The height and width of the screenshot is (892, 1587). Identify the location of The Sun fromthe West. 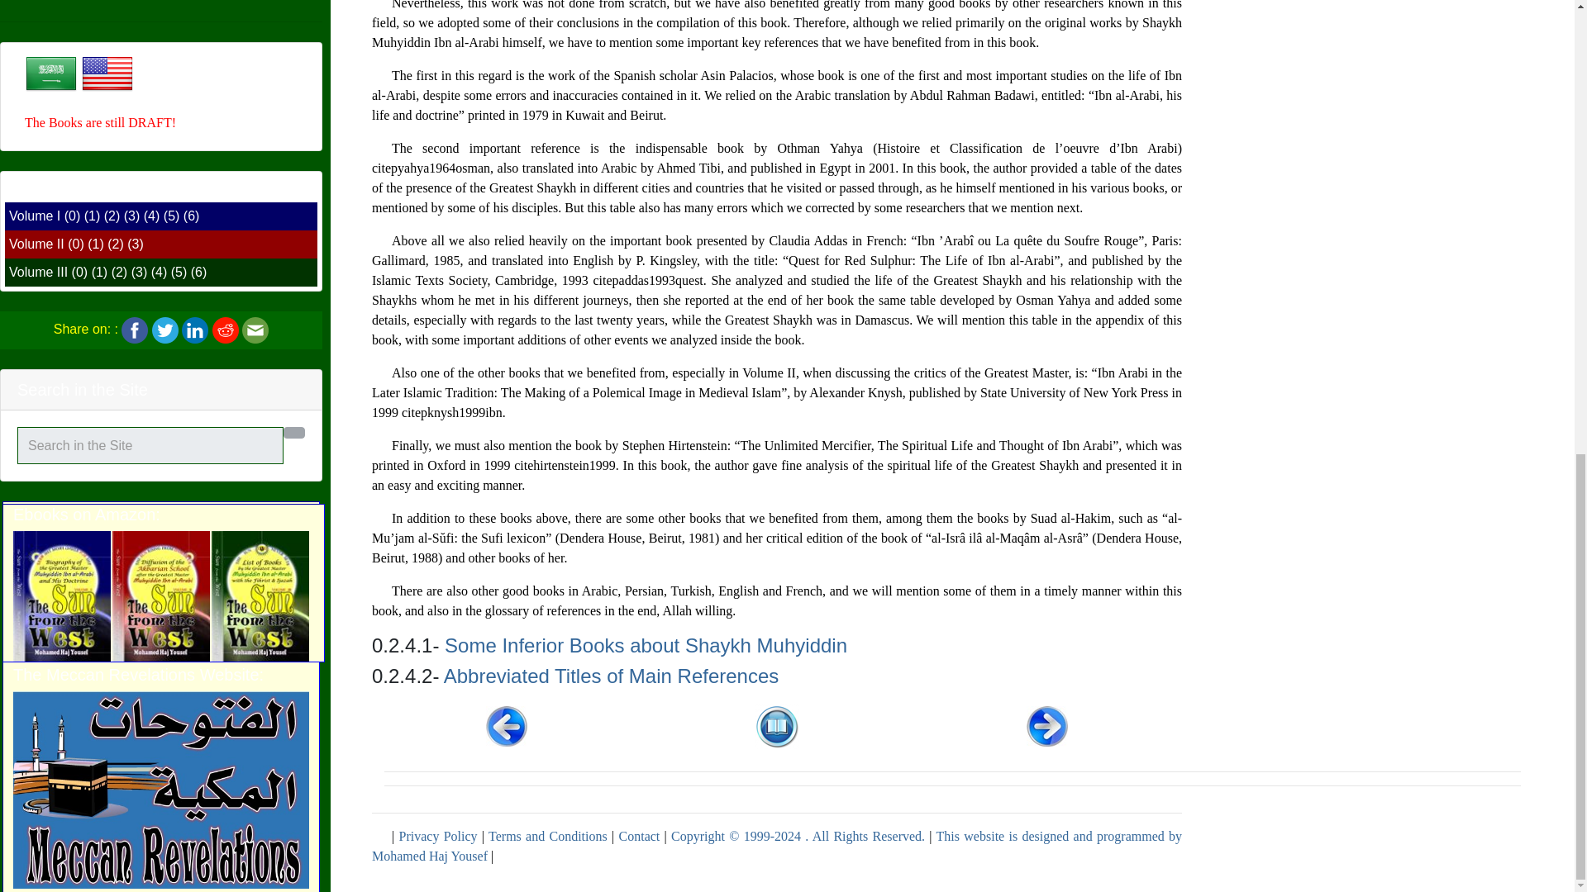
(160, 111).